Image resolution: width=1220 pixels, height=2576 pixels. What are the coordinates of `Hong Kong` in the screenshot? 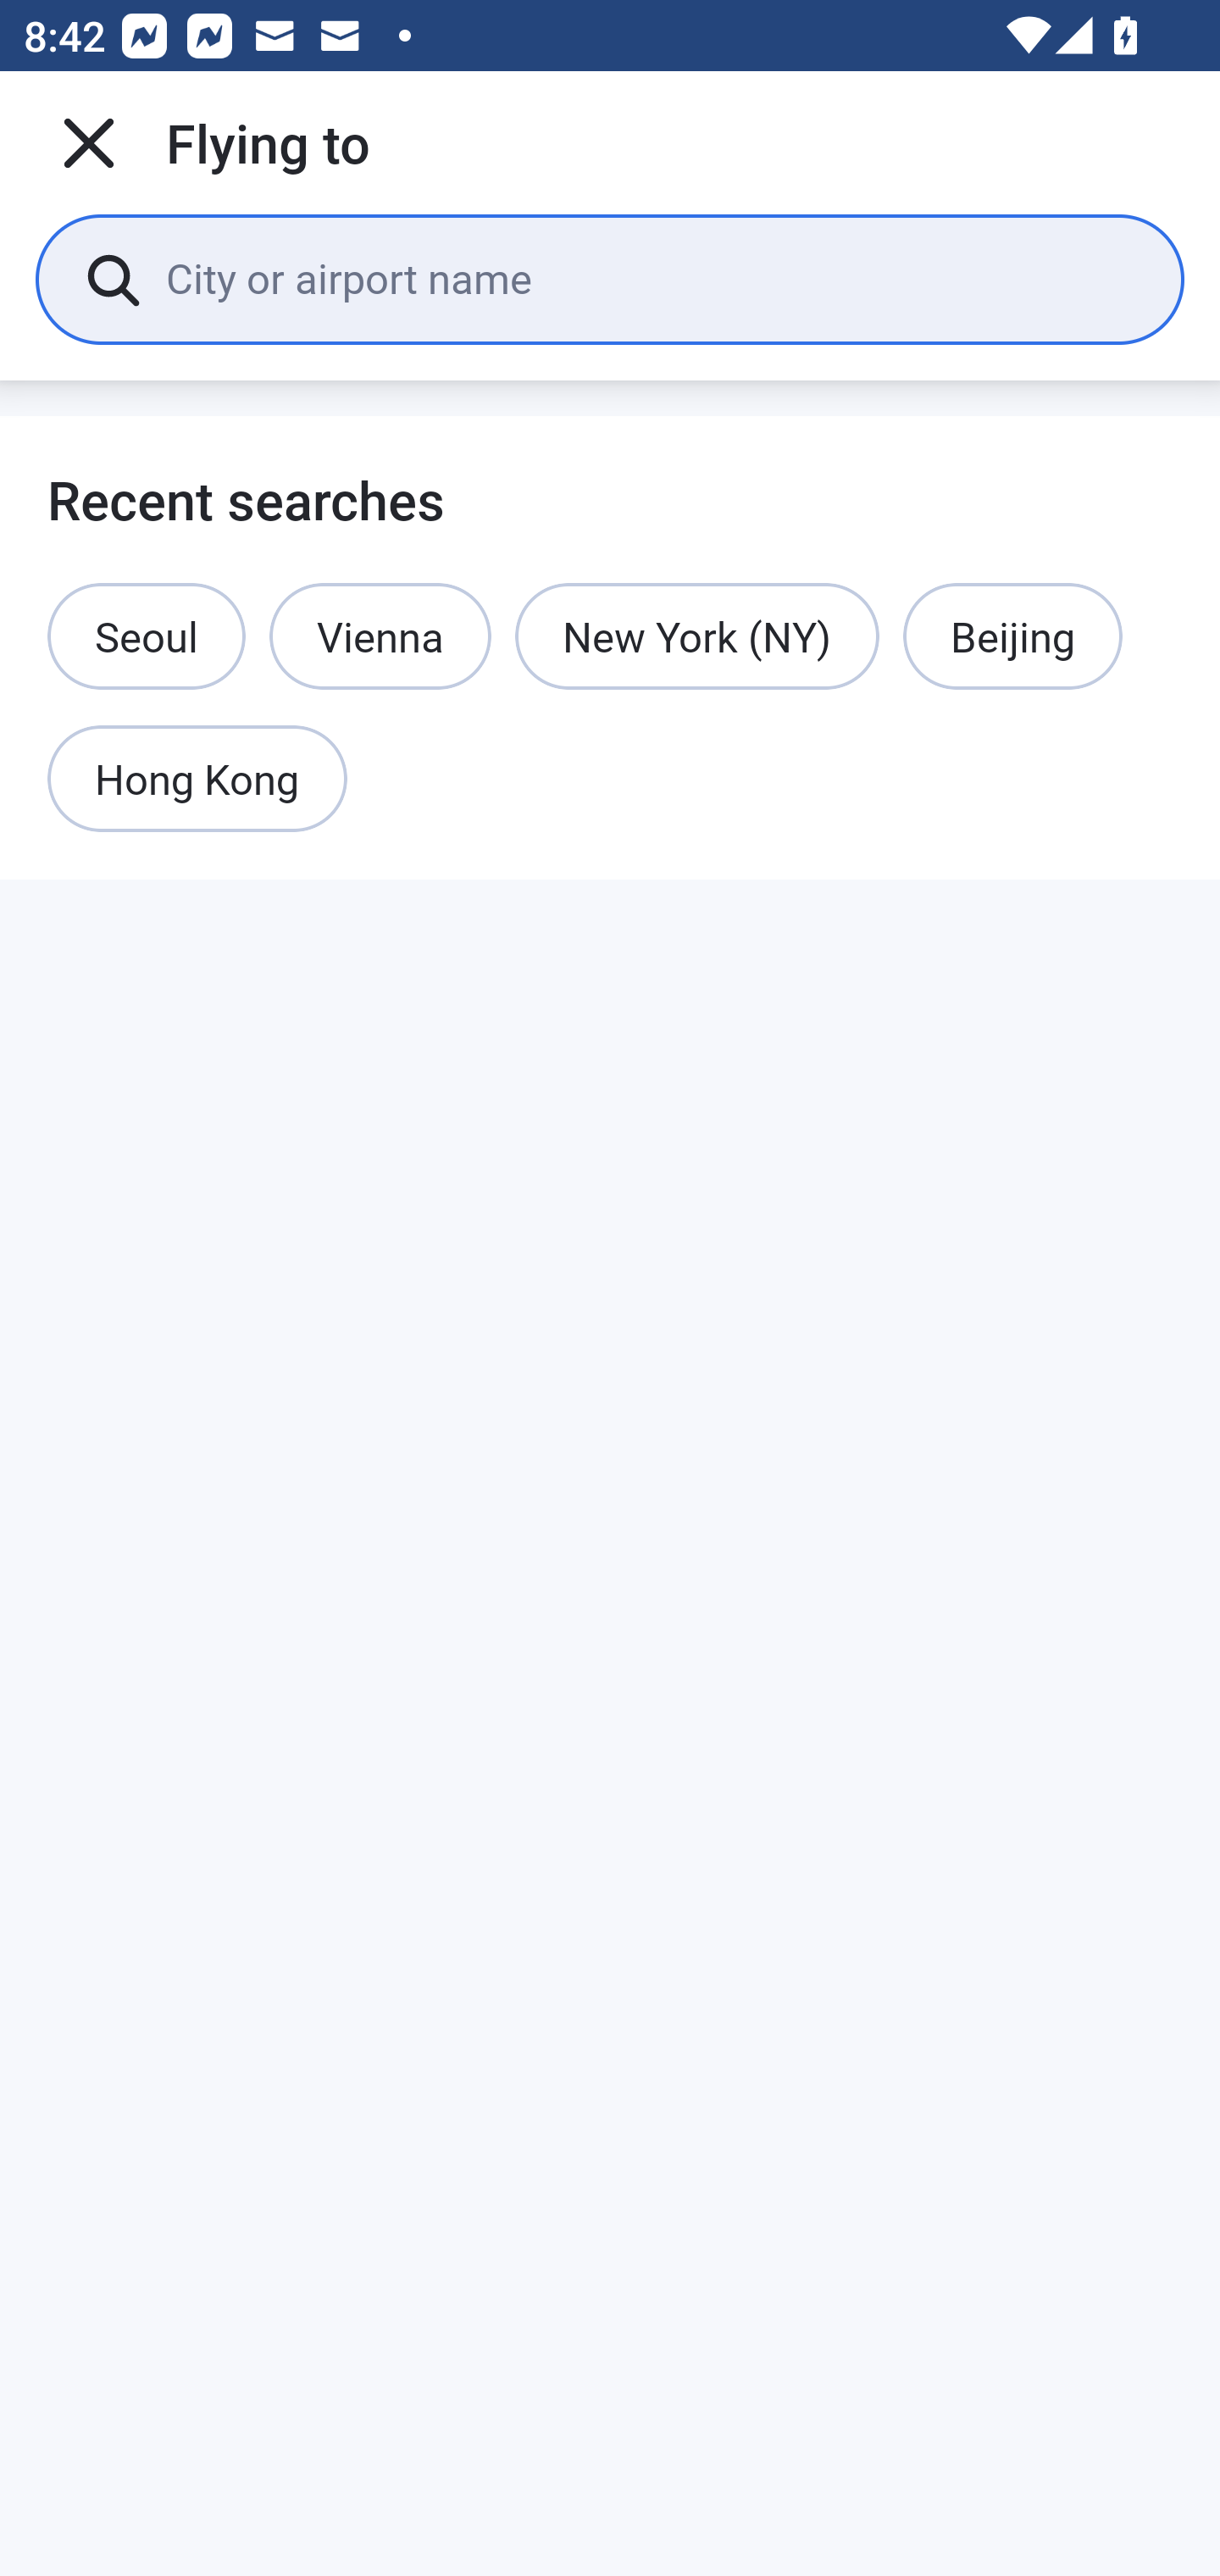 It's located at (197, 780).